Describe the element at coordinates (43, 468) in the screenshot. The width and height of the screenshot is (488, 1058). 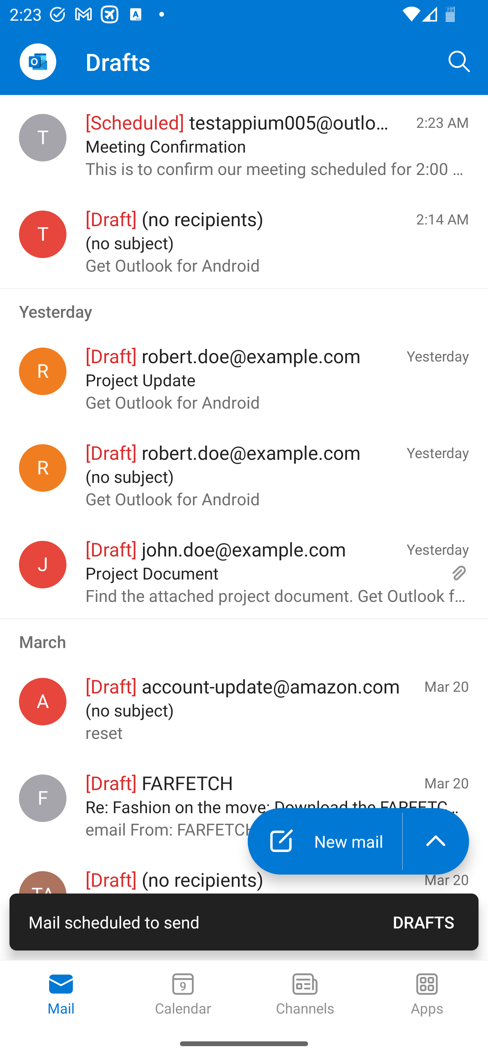
I see `robert.doe@example.com, testappium002@outlook.com` at that location.